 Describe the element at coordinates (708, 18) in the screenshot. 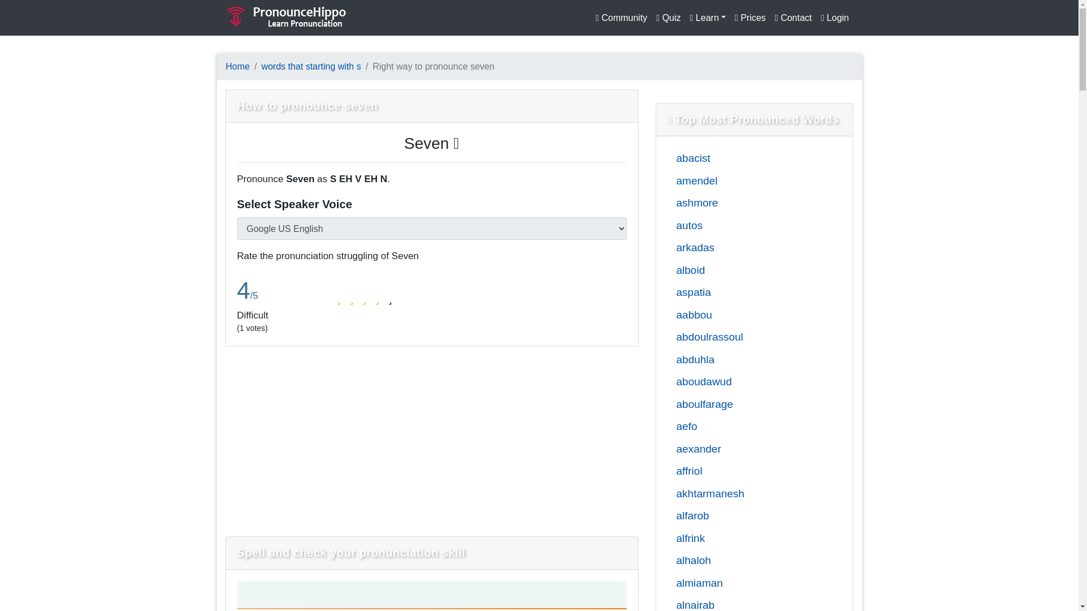

I see `Learn` at that location.